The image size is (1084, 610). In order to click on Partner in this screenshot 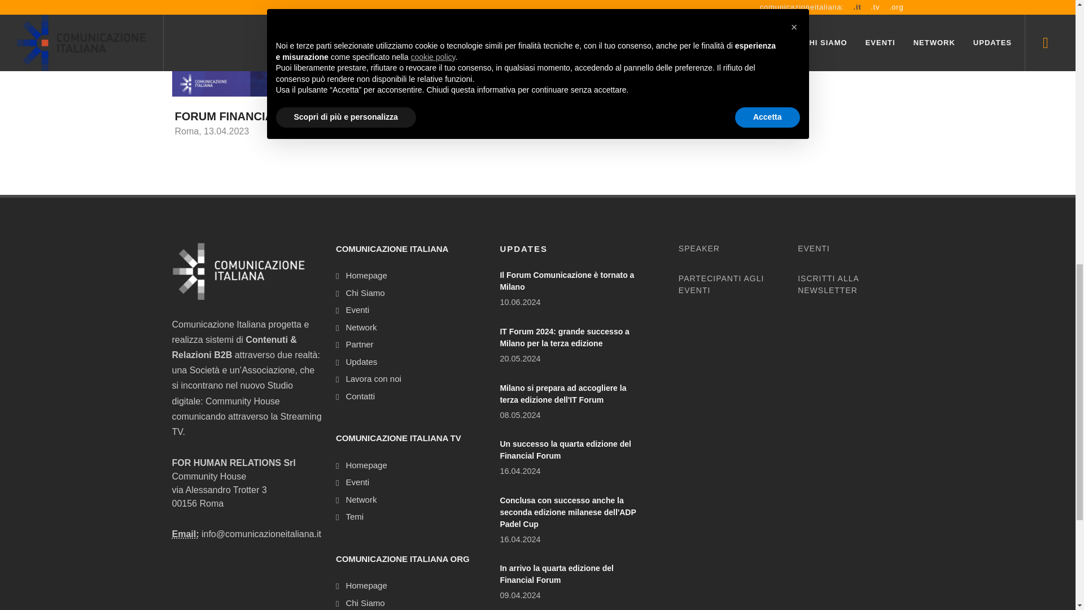, I will do `click(357, 345)`.